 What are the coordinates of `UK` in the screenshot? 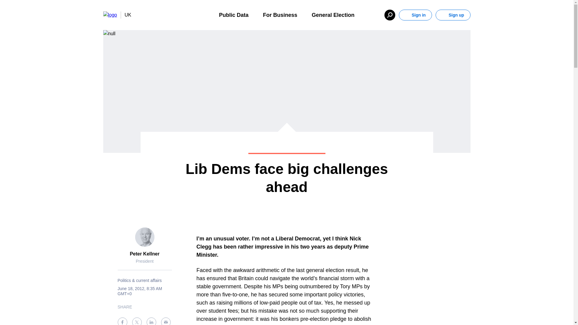 It's located at (126, 15).